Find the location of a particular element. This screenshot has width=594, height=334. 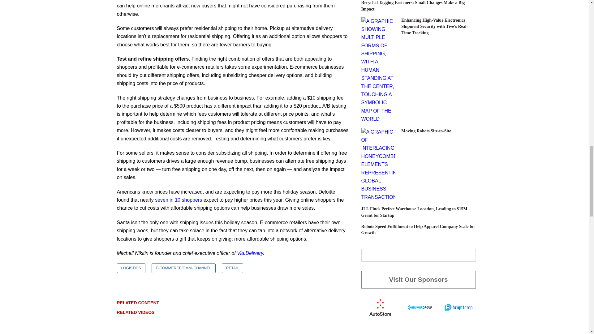

P66 EXOTEC.jpg is located at coordinates (378, 165).